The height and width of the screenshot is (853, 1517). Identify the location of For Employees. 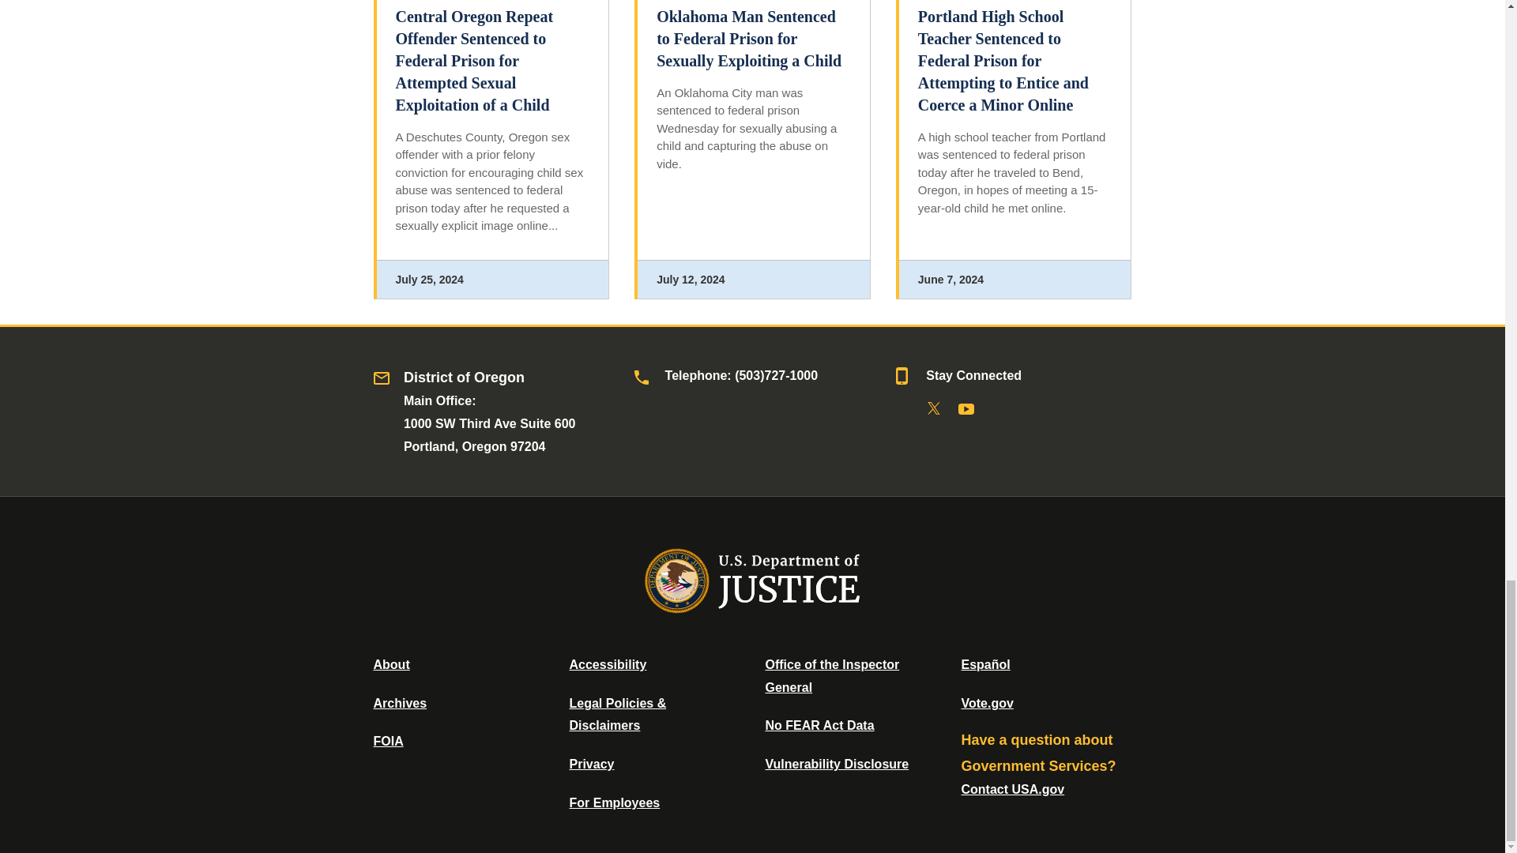
(615, 802).